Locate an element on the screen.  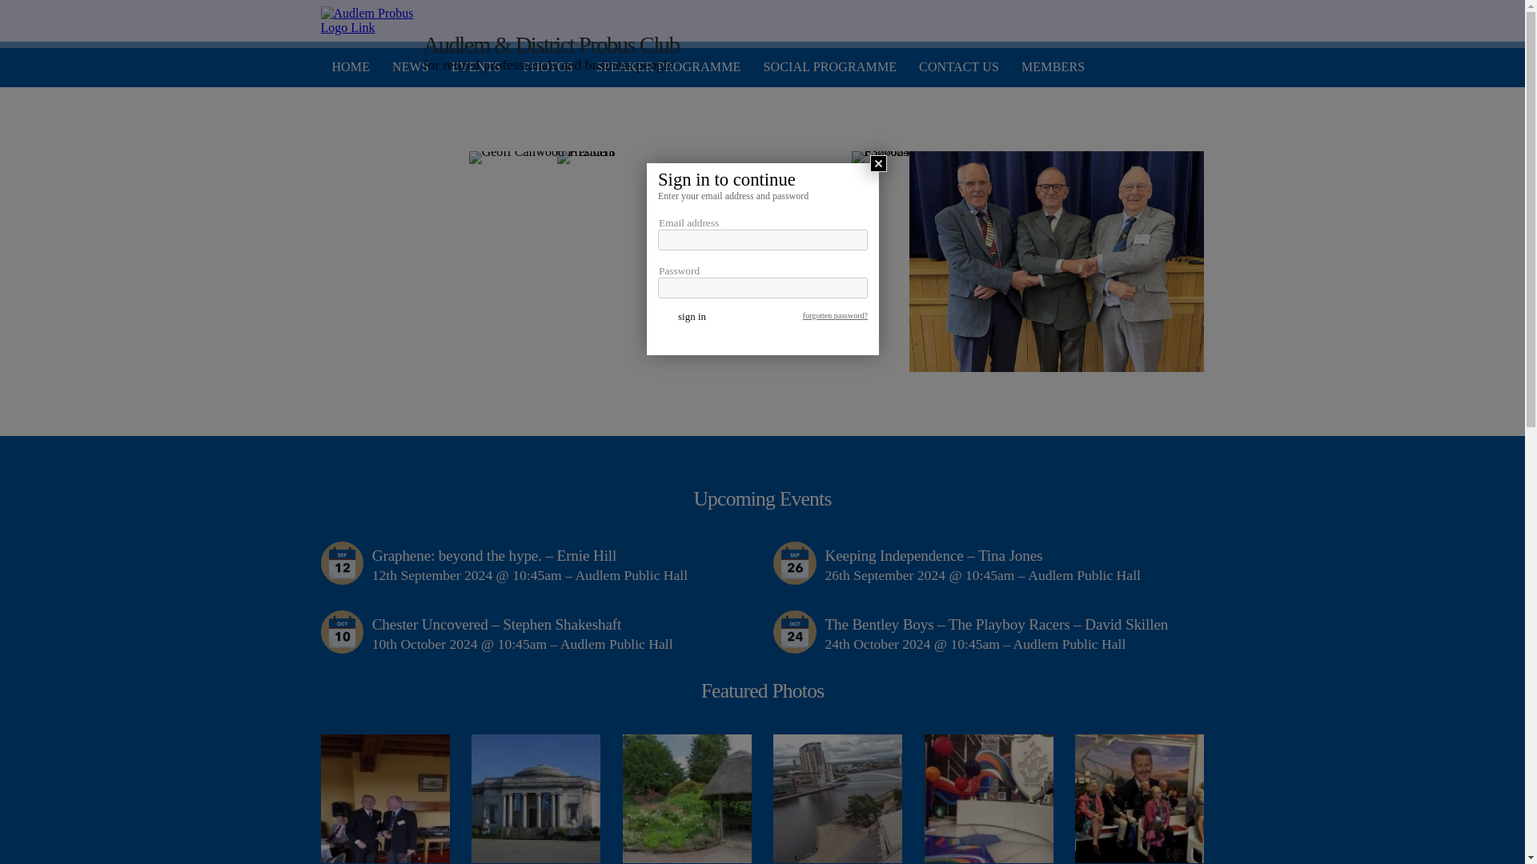
PHOTOS is located at coordinates (542, 67).